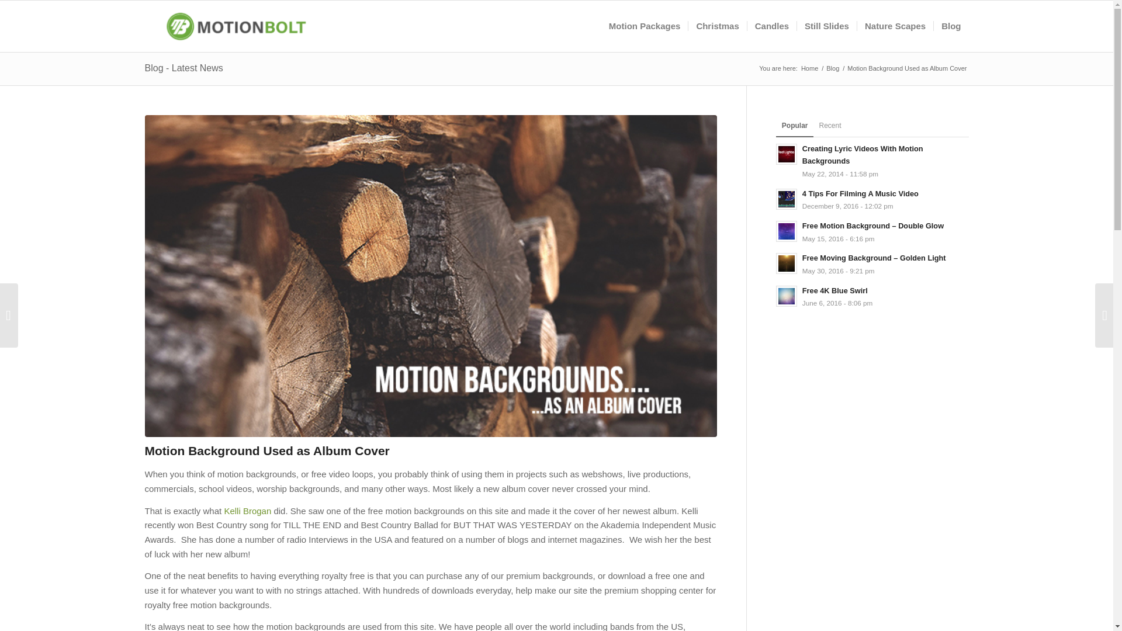  I want to click on Candles, so click(771, 26).